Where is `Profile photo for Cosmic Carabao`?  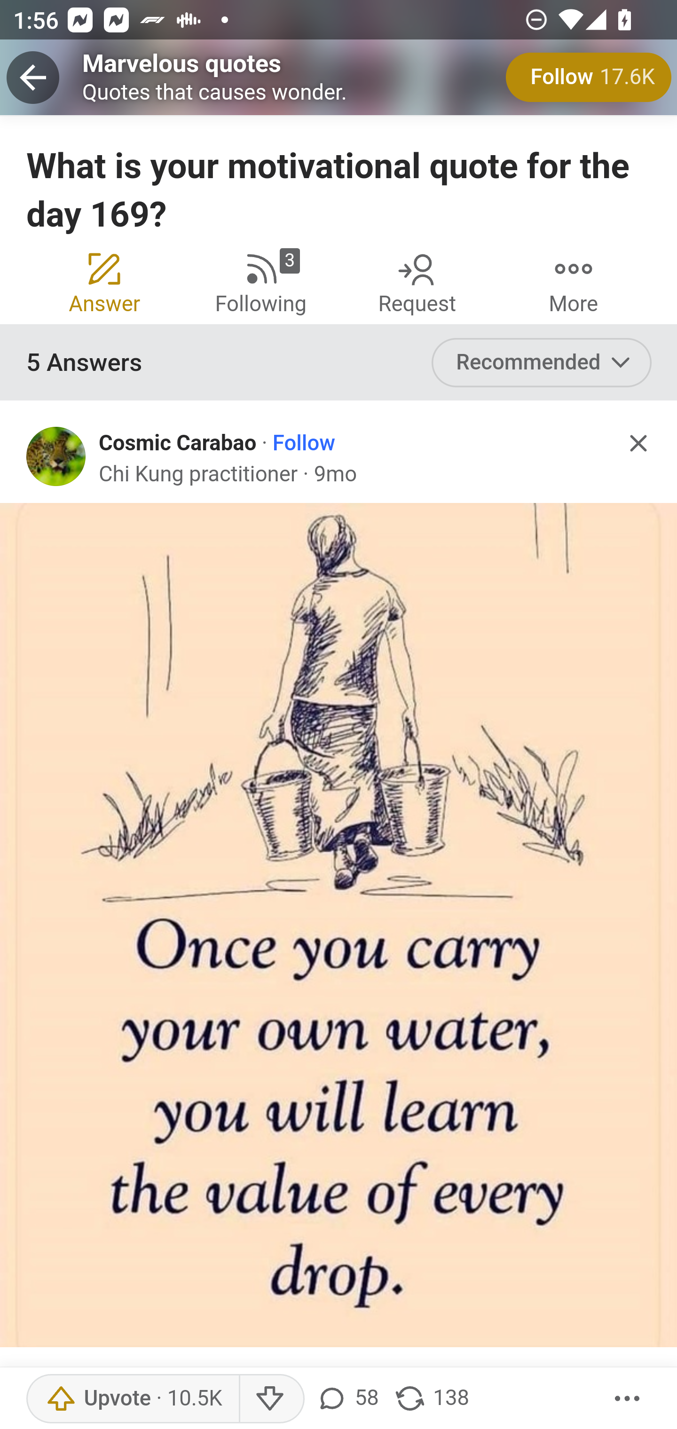
Profile photo for Cosmic Carabao is located at coordinates (56, 456).